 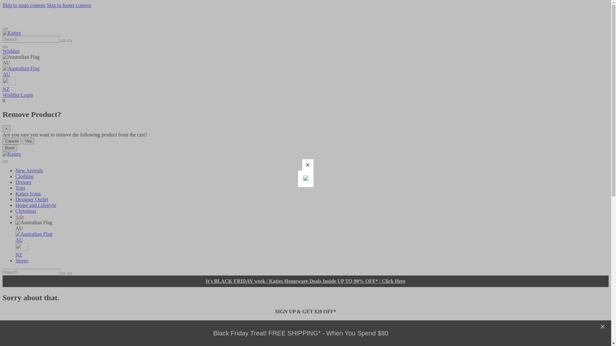 I want to click on Skip to main content, so click(x=24, y=5).